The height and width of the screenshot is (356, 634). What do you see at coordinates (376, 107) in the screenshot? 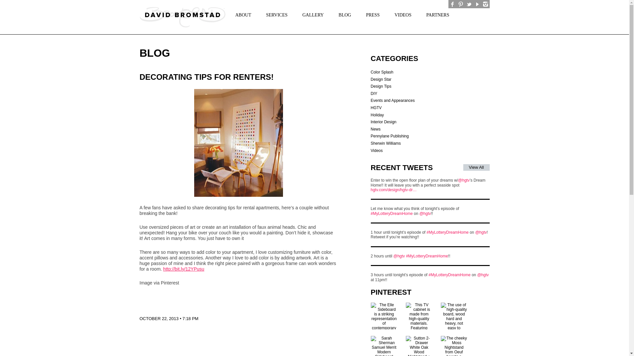
I see `HGTV` at bounding box center [376, 107].